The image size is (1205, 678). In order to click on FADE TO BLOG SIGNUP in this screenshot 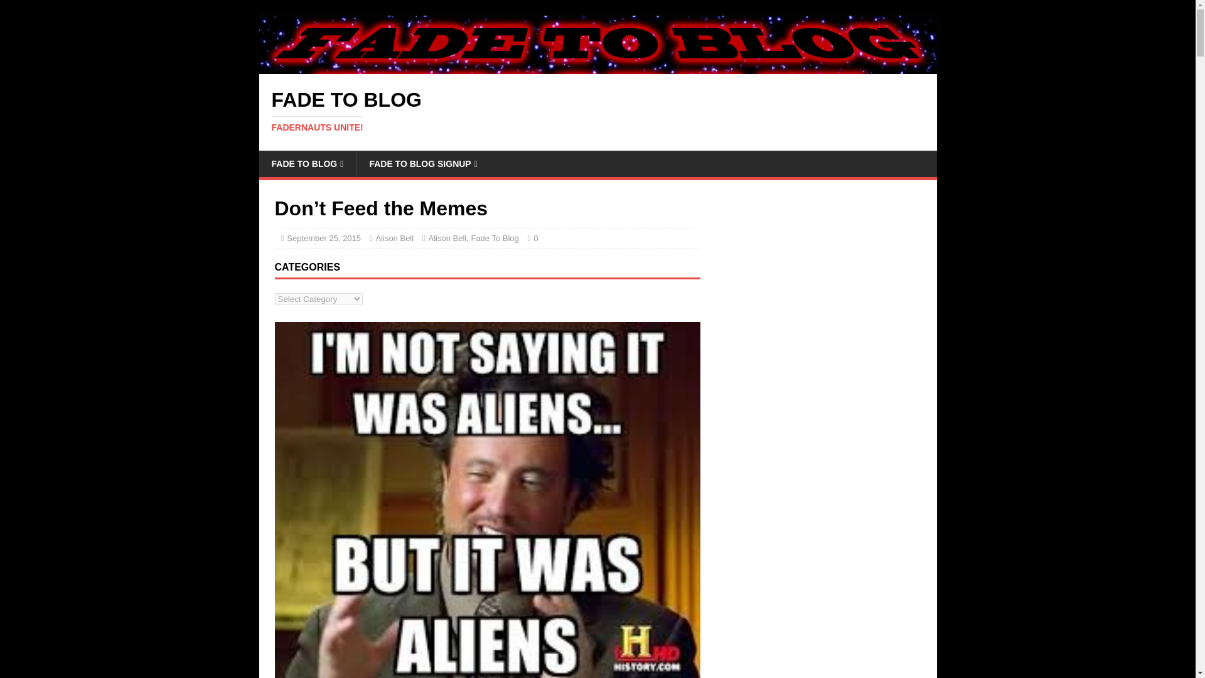, I will do `click(422, 163)`.